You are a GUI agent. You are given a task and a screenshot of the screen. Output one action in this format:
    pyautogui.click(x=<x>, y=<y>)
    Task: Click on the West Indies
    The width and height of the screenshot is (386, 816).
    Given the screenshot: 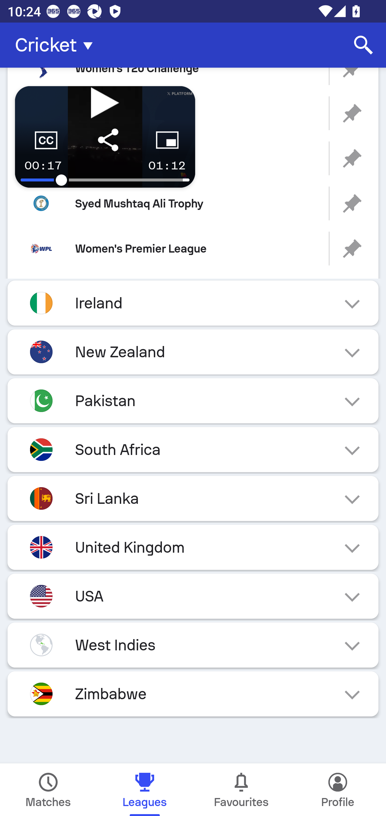 What is the action you would take?
    pyautogui.click(x=193, y=645)
    